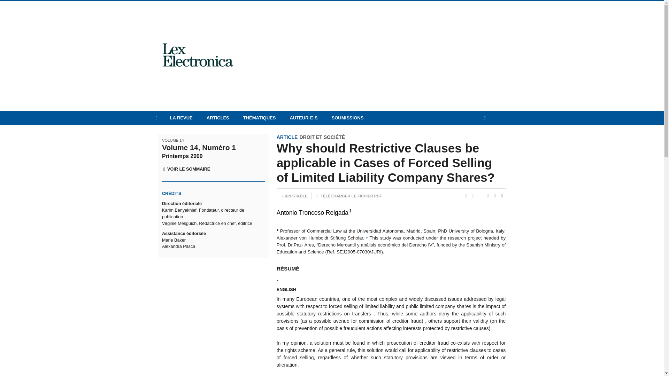  I want to click on Partager sur Twitter, so click(466, 196).